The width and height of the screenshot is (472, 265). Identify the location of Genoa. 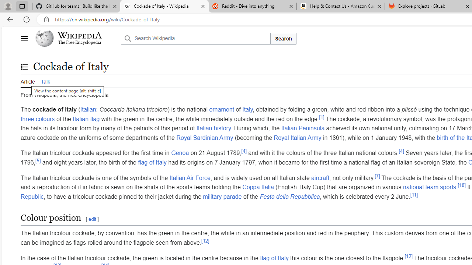
(180, 153).